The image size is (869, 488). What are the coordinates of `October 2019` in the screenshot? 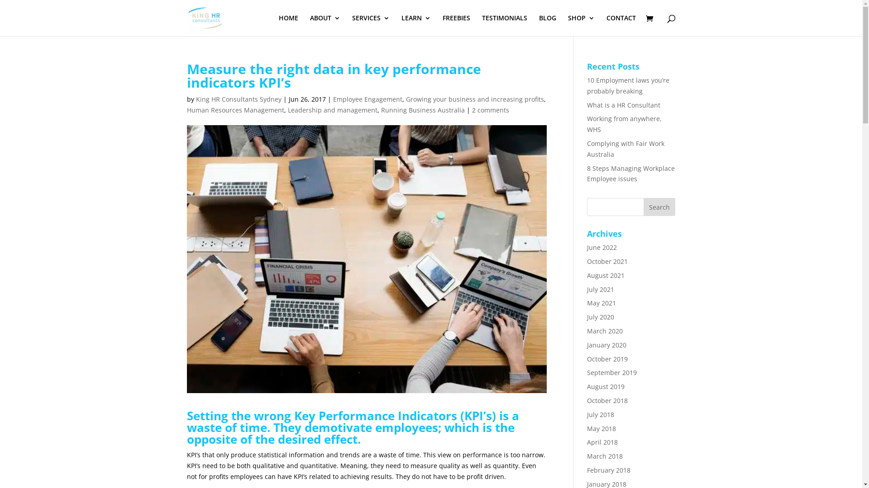 It's located at (607, 359).